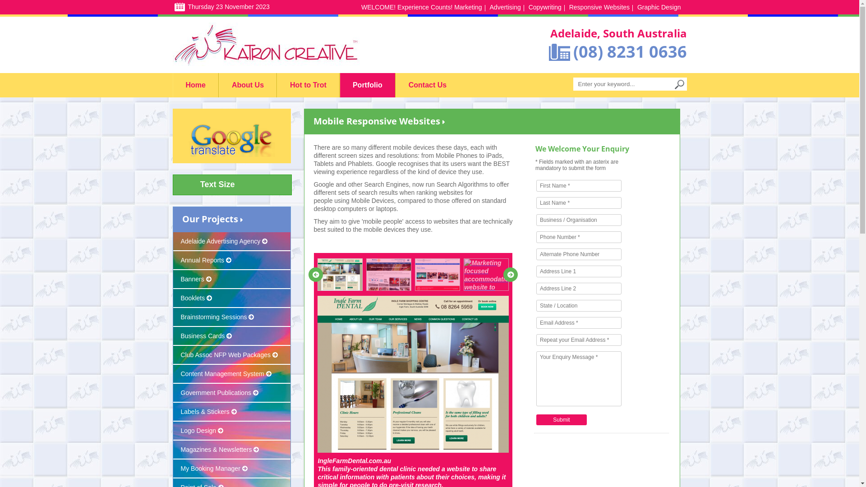 Image resolution: width=866 pixels, height=487 pixels. I want to click on My Booking Manager, so click(232, 469).